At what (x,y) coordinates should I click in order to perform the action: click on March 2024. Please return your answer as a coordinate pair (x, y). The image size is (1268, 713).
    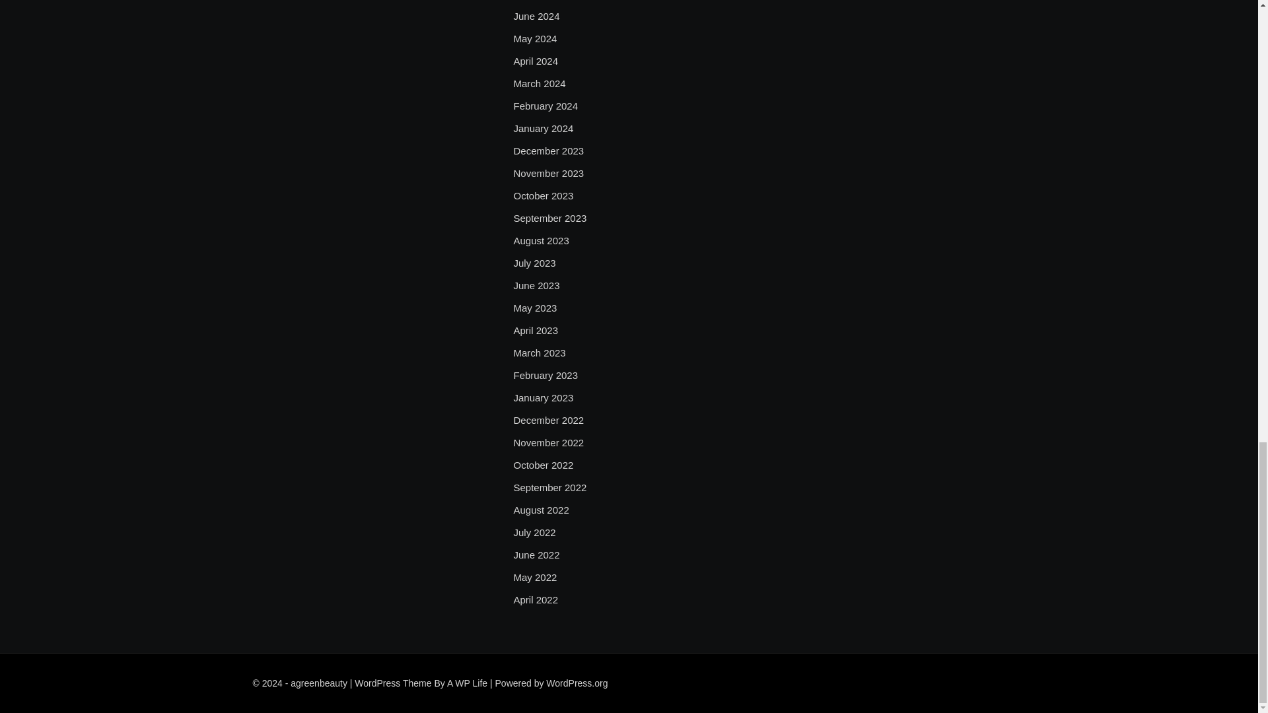
    Looking at the image, I should click on (539, 83).